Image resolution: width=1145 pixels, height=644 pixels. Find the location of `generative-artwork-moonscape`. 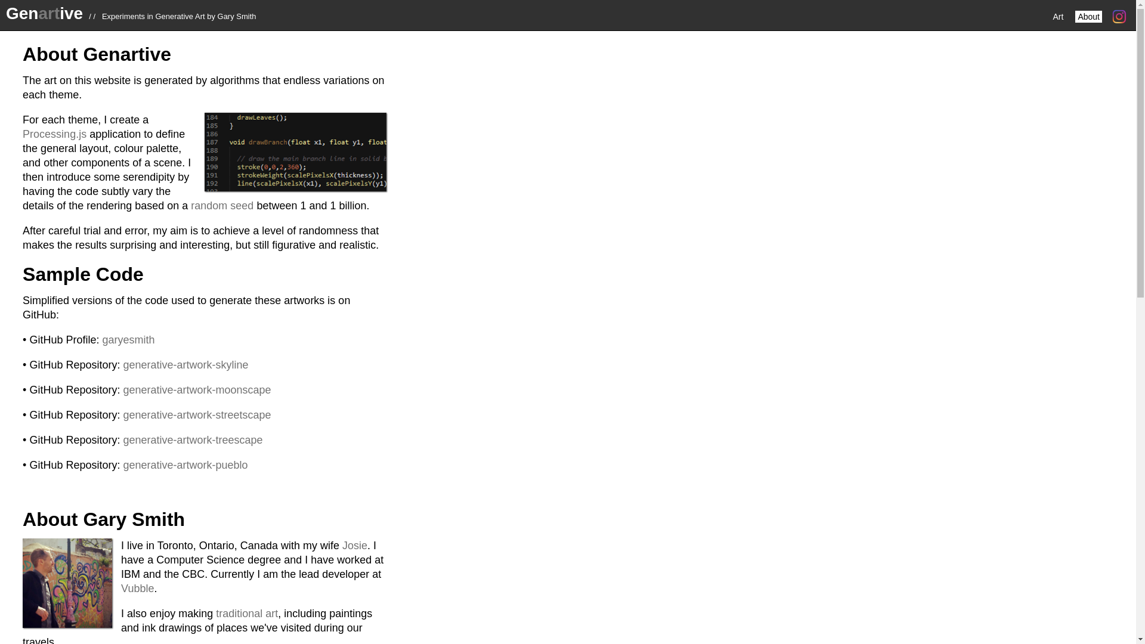

generative-artwork-moonscape is located at coordinates (196, 390).